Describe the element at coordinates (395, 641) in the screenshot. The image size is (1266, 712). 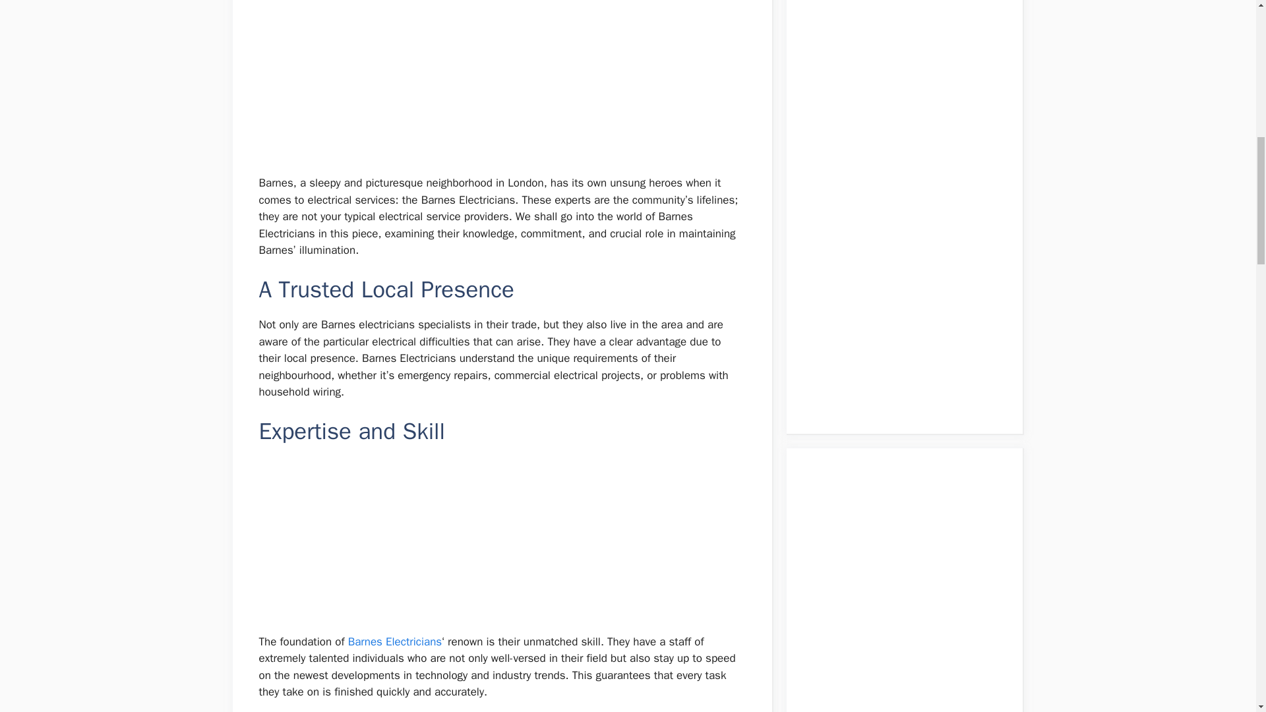
I see `Barnes Electricians` at that location.